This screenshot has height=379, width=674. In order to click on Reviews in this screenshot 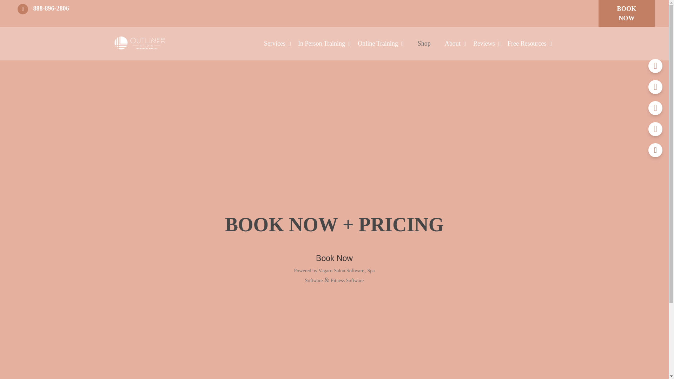, I will do `click(487, 44)`.